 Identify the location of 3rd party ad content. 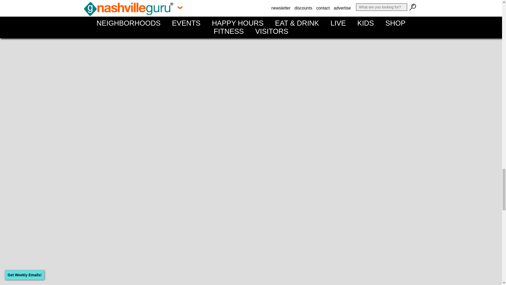
(380, 69).